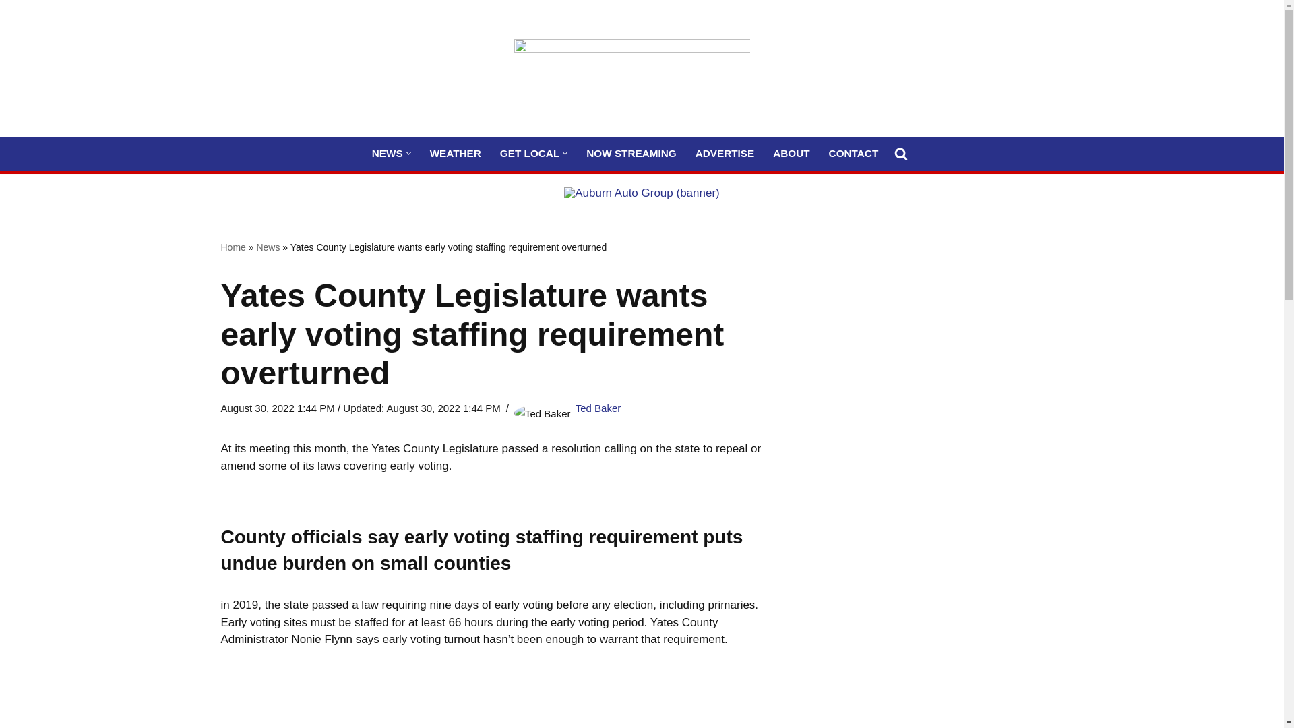 The image size is (1294, 728). I want to click on ABOUT, so click(791, 152).